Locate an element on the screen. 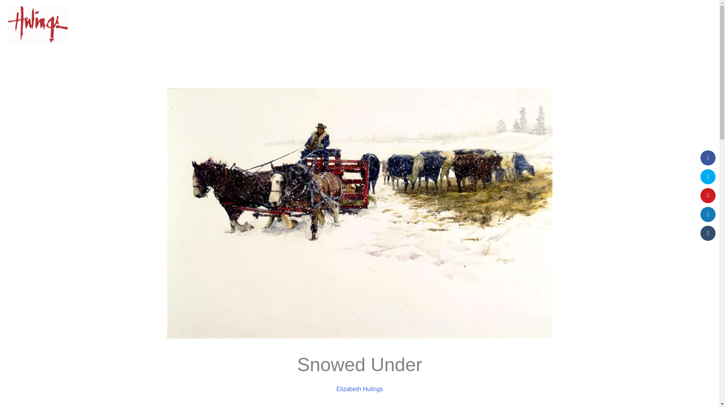 This screenshot has width=725, height=407. Buy Clark Hulings Paintings is located at coordinates (497, 24).